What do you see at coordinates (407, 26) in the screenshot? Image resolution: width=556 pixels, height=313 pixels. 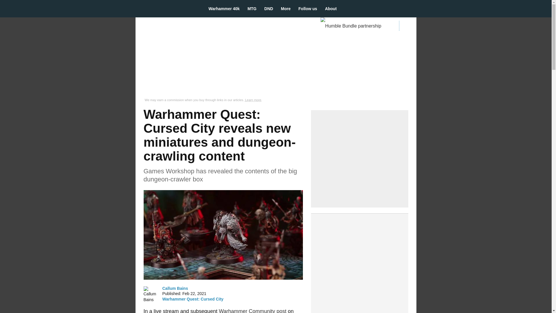 I see `Network N Media` at bounding box center [407, 26].